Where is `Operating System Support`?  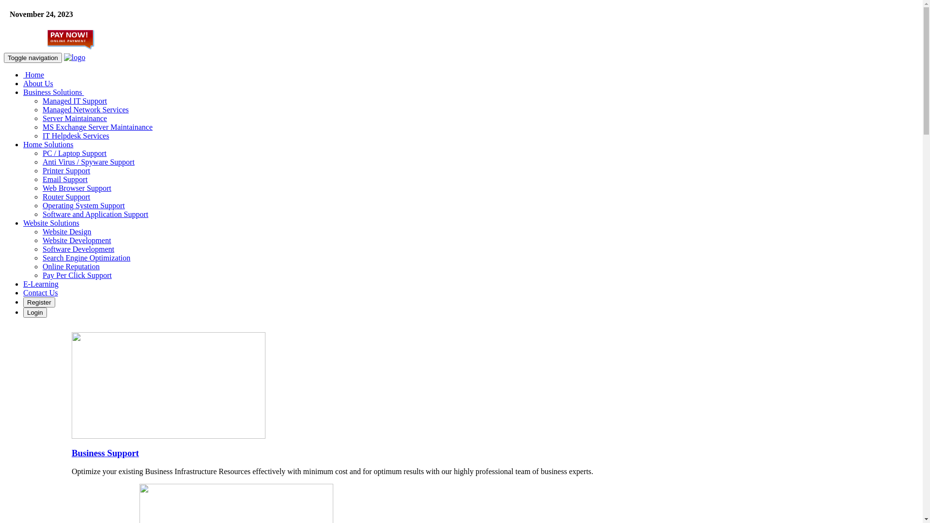 Operating System Support is located at coordinates (84, 205).